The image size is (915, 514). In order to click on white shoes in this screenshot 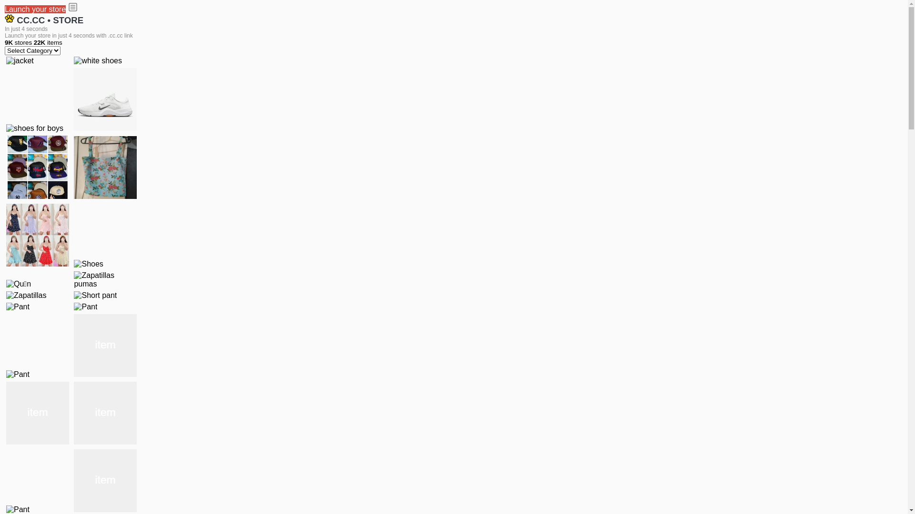, I will do `click(98, 61)`.